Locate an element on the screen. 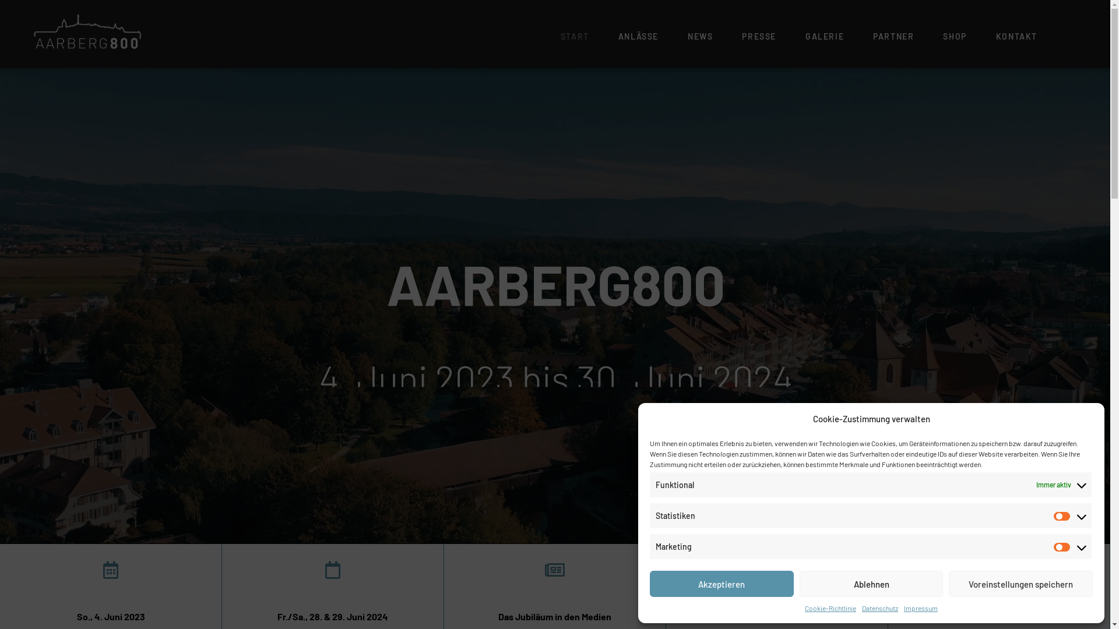  Startanlass is located at coordinates (111, 593).